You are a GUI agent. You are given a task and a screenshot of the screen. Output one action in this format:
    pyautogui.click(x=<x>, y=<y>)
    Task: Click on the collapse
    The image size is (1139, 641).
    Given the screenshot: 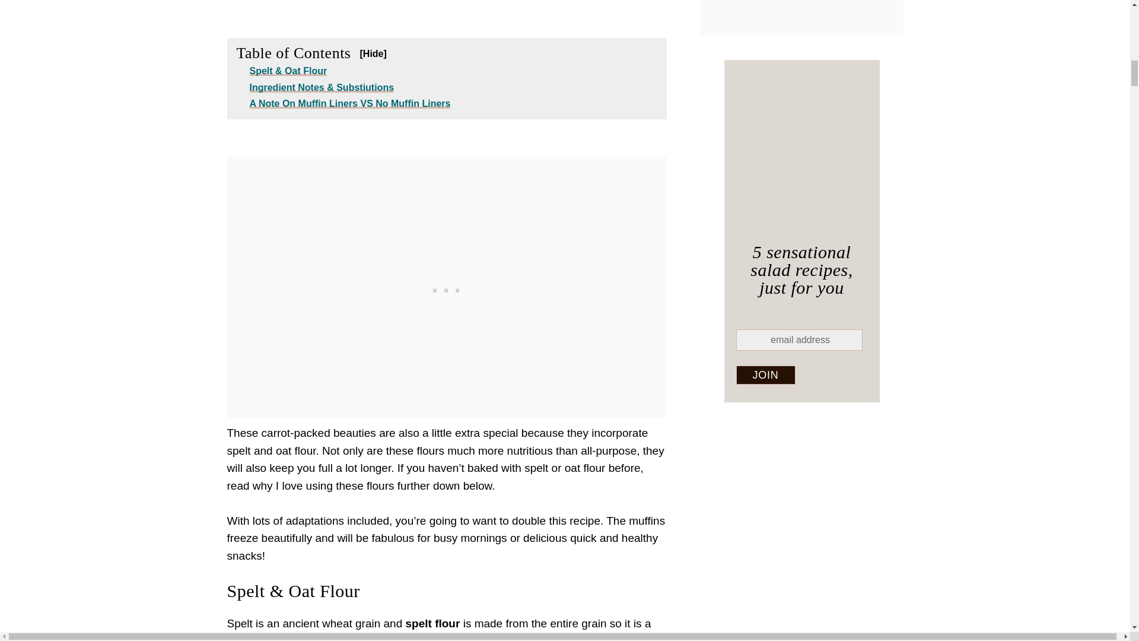 What is the action you would take?
    pyautogui.click(x=373, y=53)
    